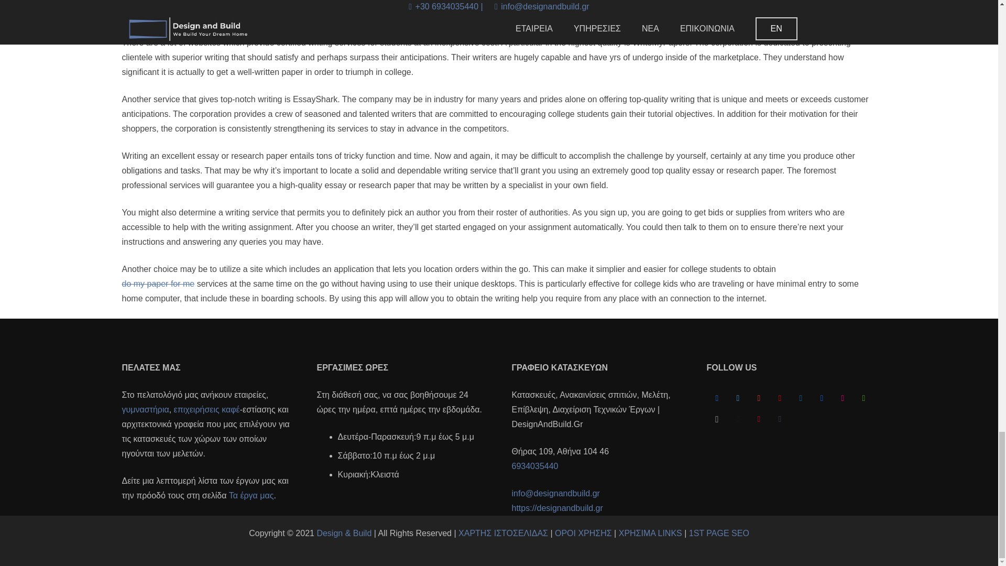 This screenshot has width=1006, height=566. What do you see at coordinates (843, 398) in the screenshot?
I see `Flickr` at bounding box center [843, 398].